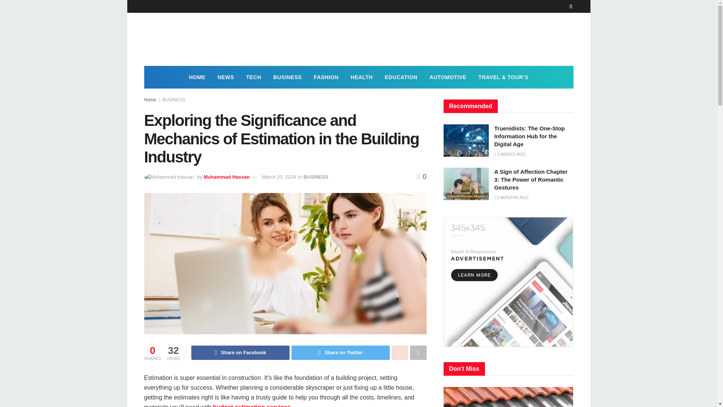 This screenshot has height=407, width=723. I want to click on 0, so click(422, 177).